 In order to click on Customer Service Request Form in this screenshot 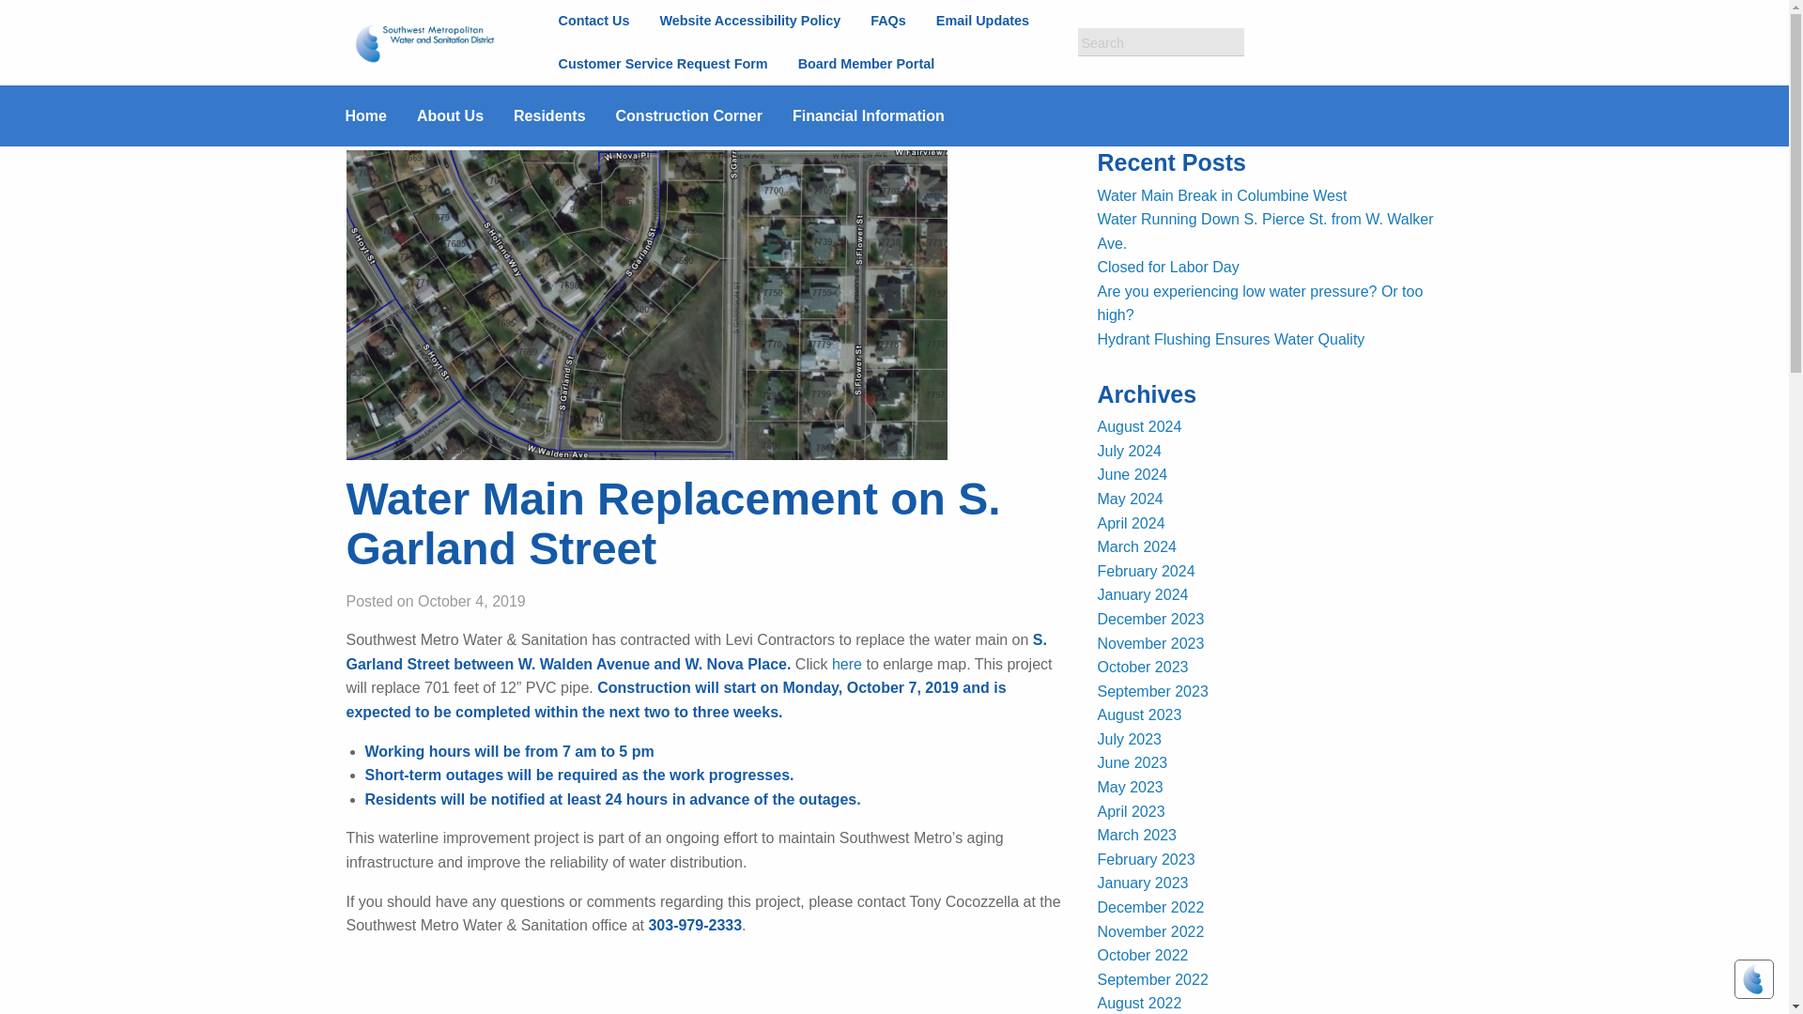, I will do `click(662, 63)`.